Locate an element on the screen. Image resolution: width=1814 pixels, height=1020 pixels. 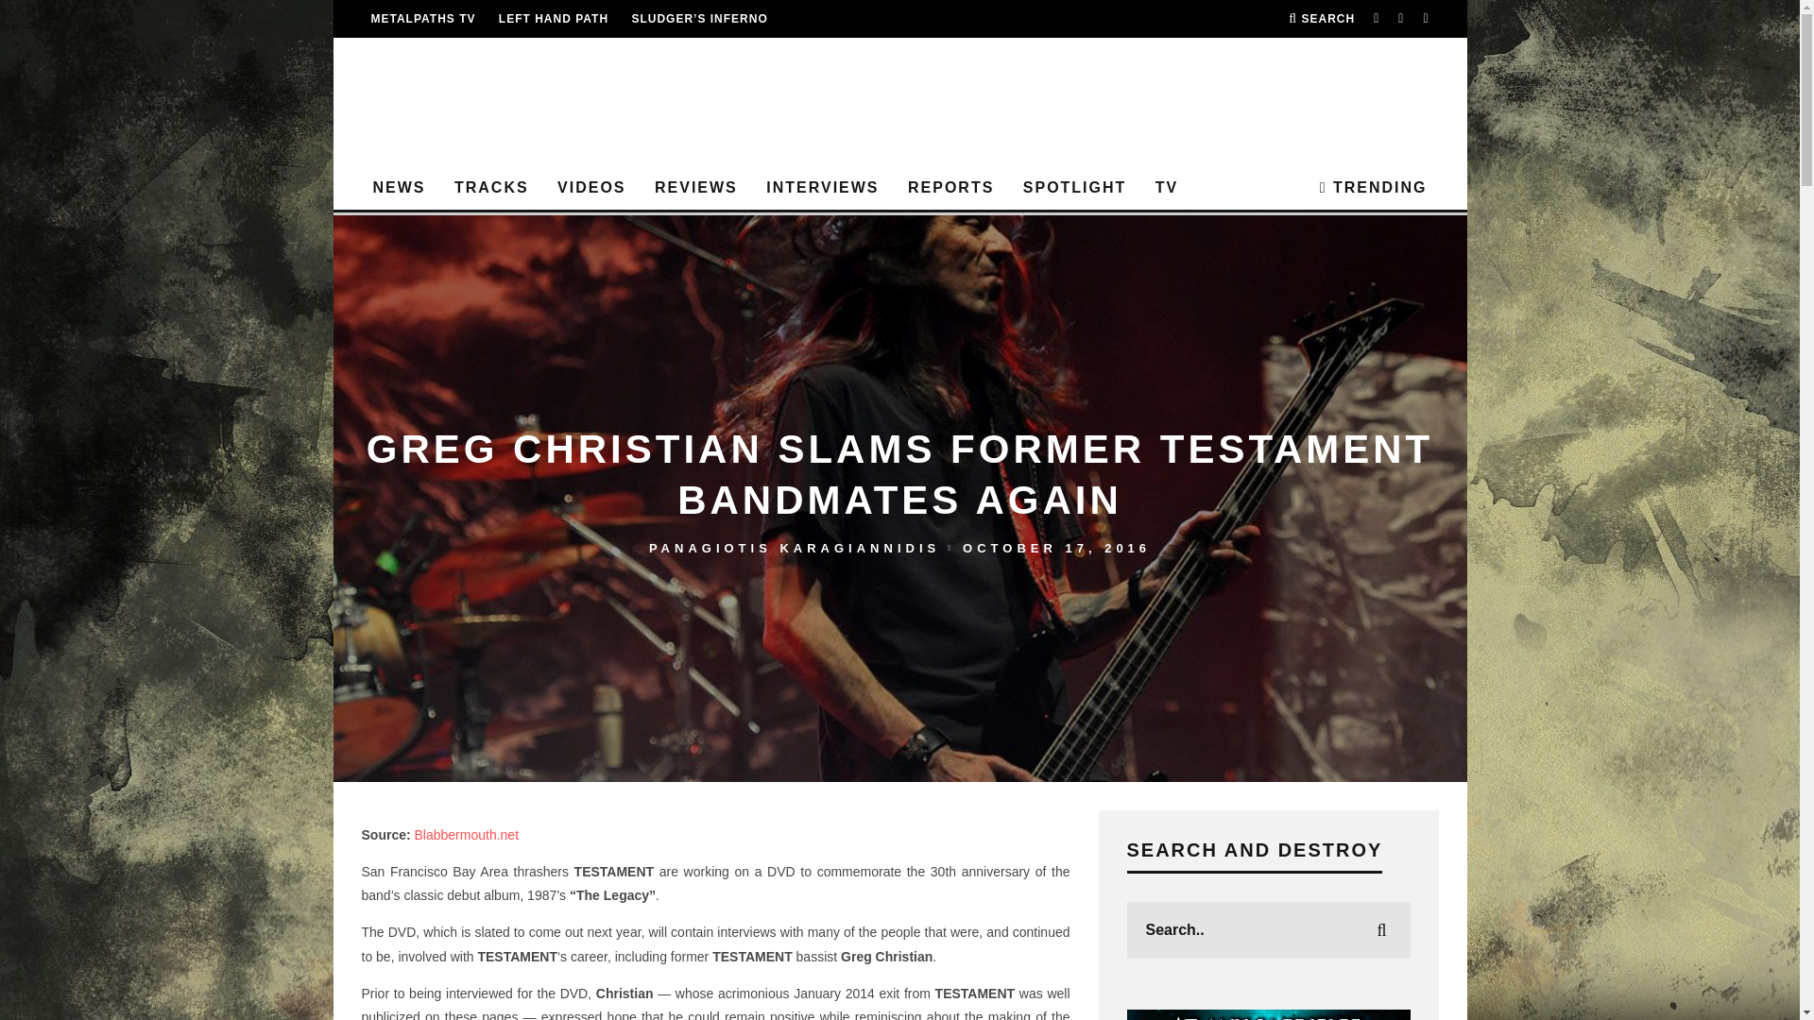
REVIEWS is located at coordinates (695, 189).